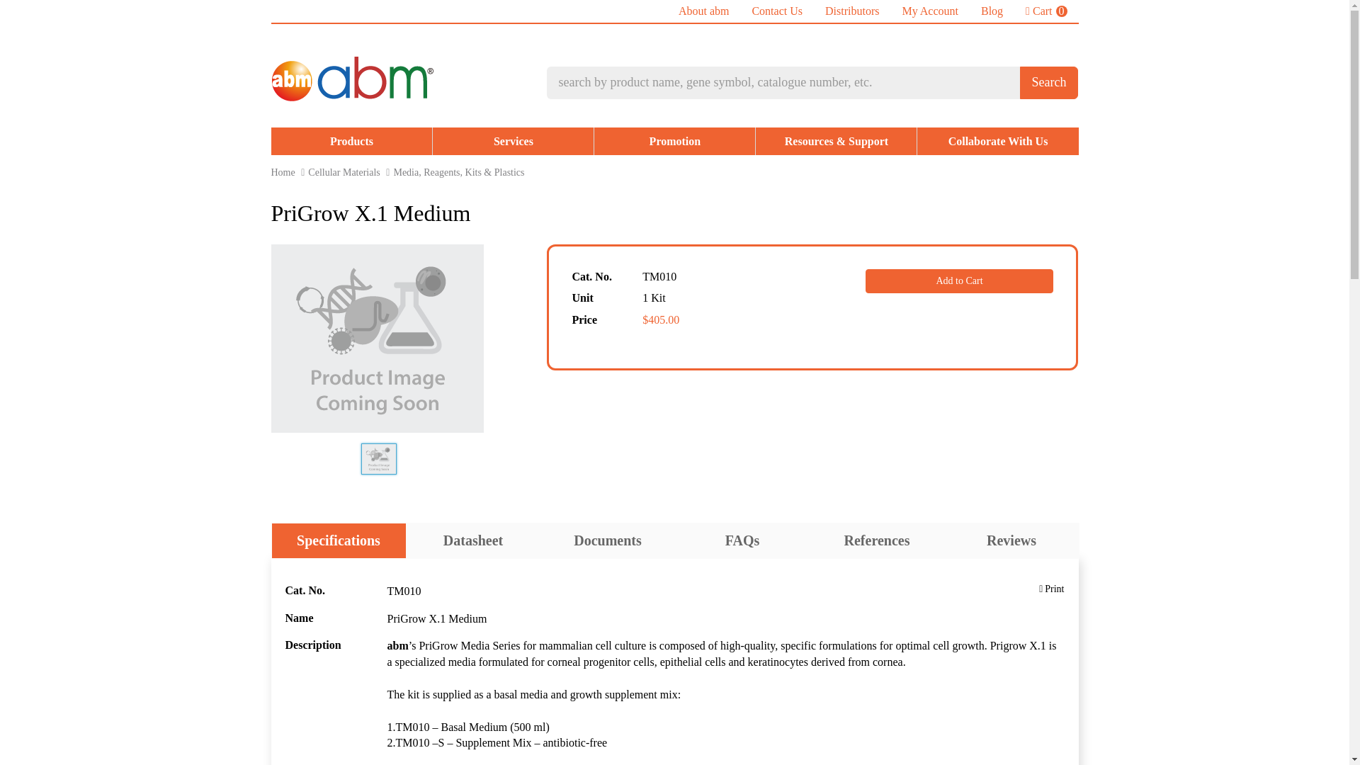  I want to click on Promotion, so click(283, 172).